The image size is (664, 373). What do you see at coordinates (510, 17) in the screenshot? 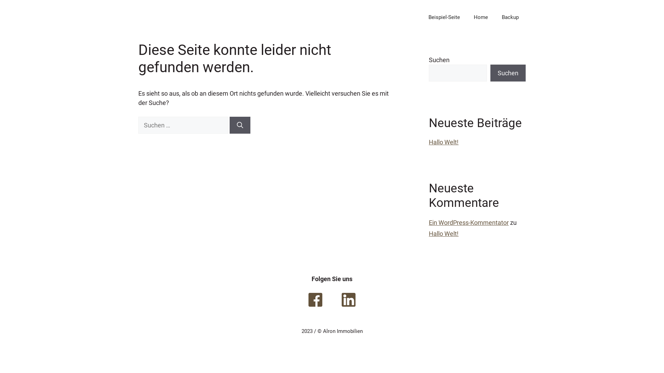
I see `Backup` at bounding box center [510, 17].